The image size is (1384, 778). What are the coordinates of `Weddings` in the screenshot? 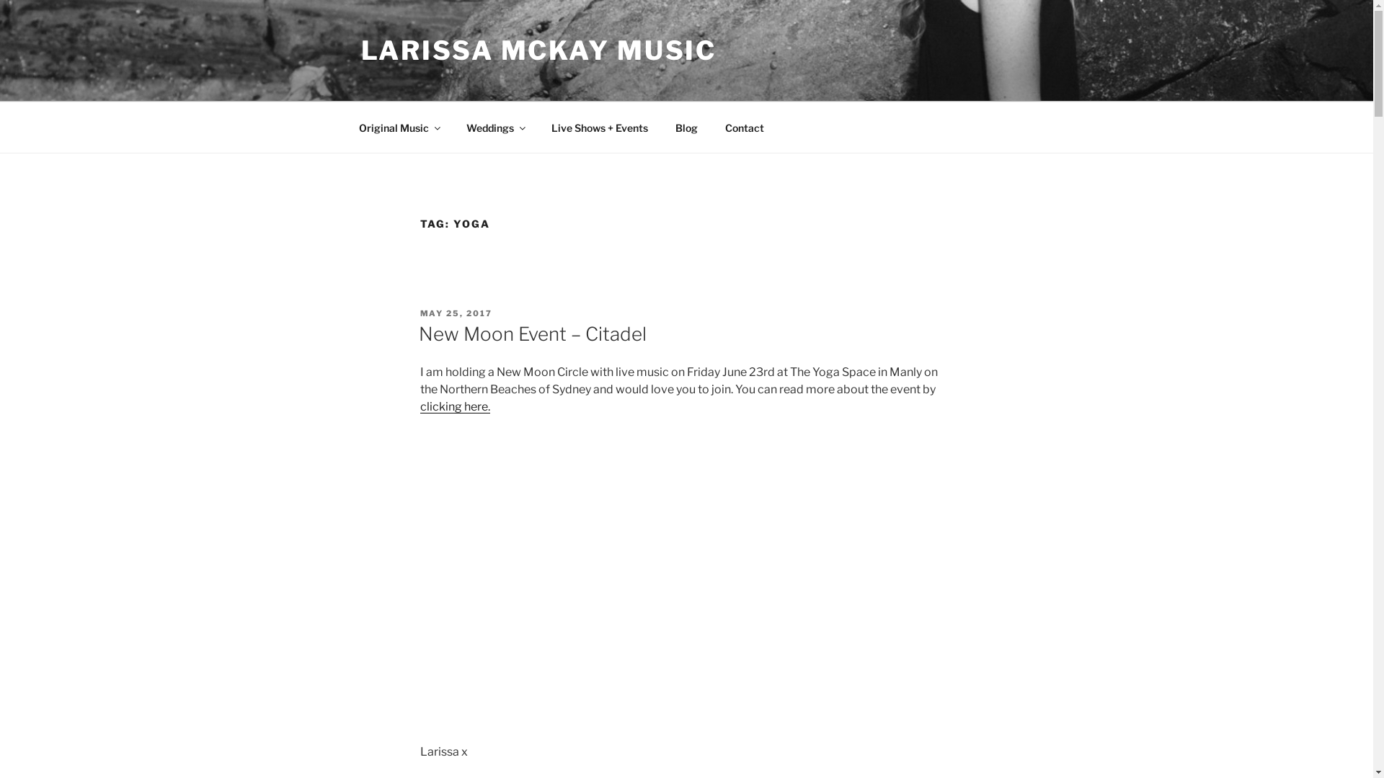 It's located at (496, 127).